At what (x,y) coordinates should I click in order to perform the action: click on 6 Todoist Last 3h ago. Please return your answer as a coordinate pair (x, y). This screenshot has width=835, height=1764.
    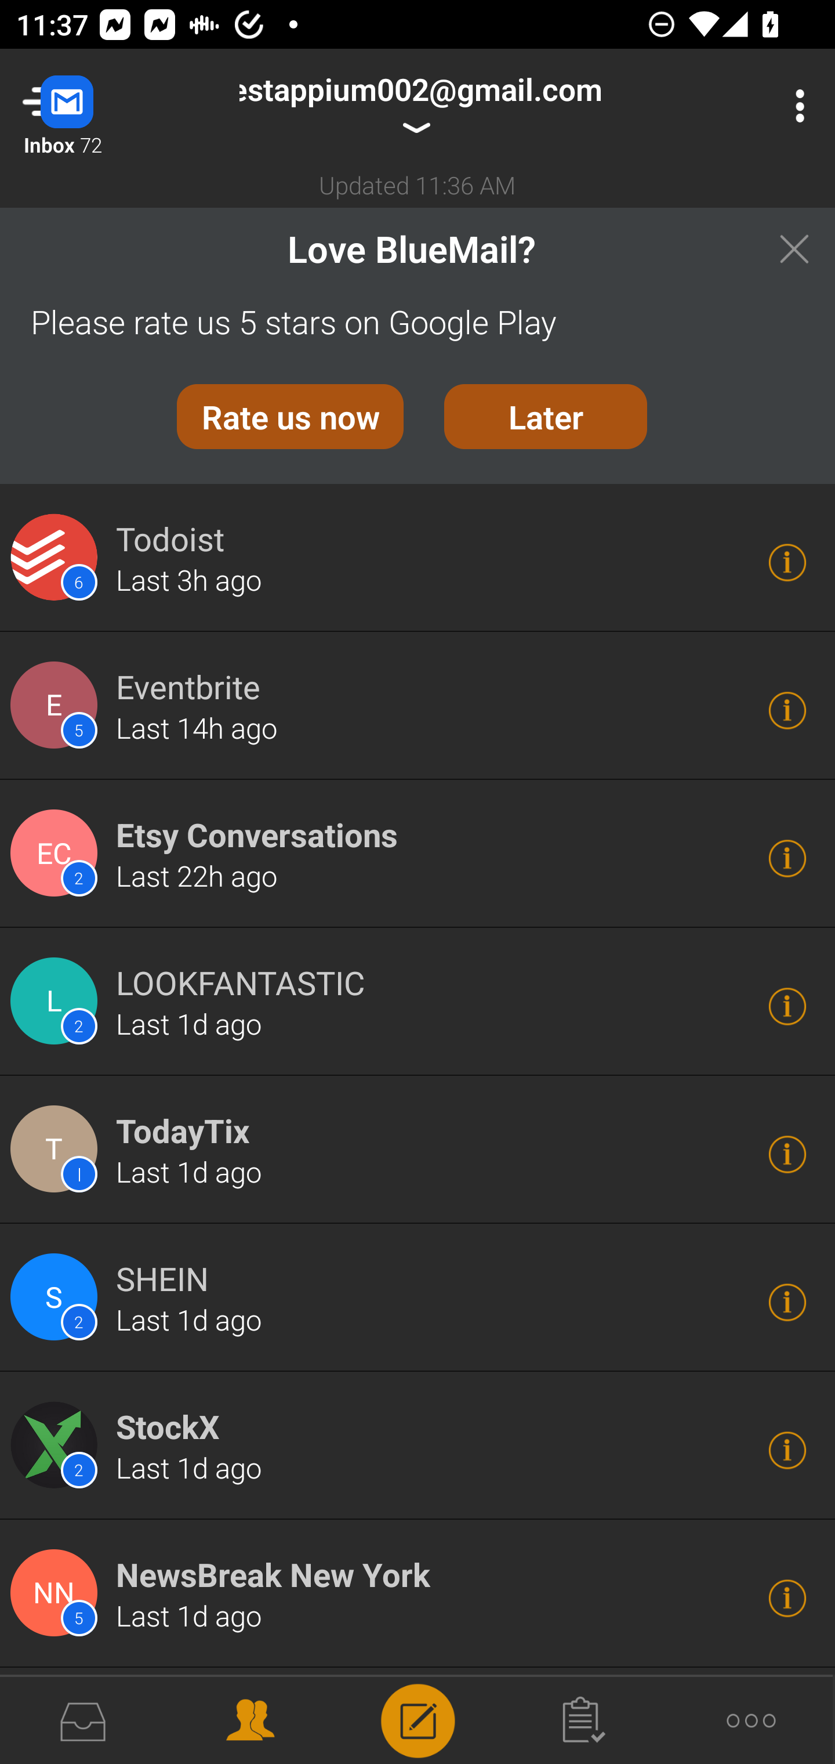
    Looking at the image, I should click on (418, 557).